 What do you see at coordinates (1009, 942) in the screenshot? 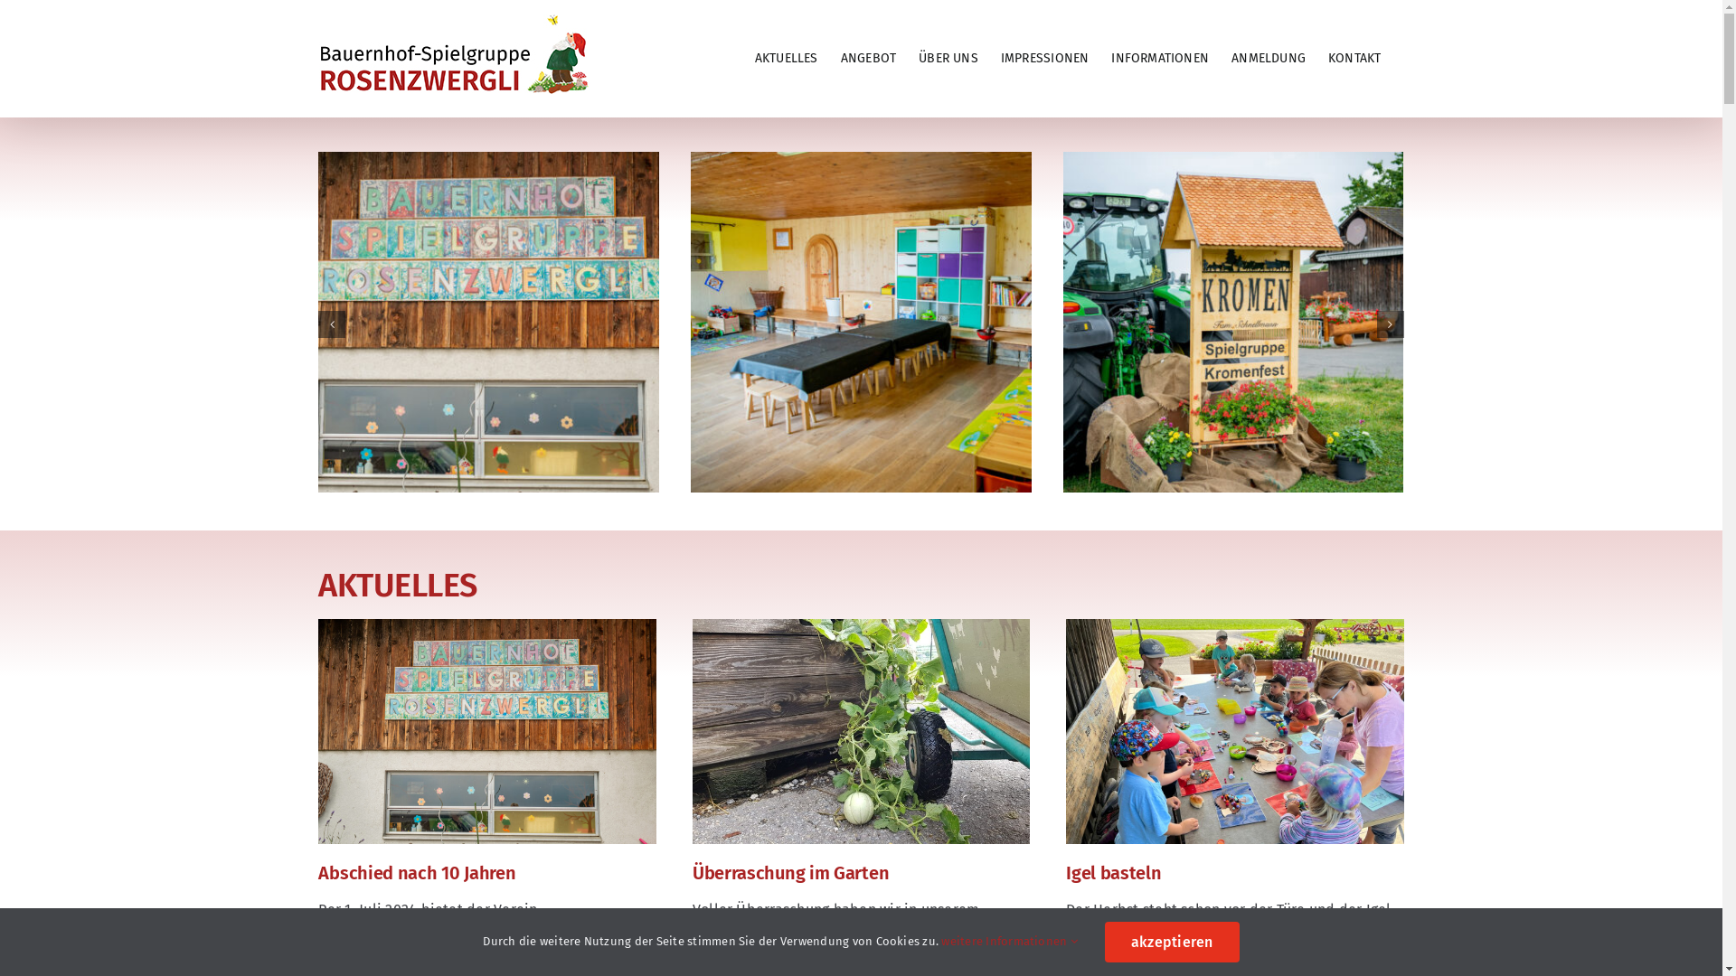
I see `weitere Informationen` at bounding box center [1009, 942].